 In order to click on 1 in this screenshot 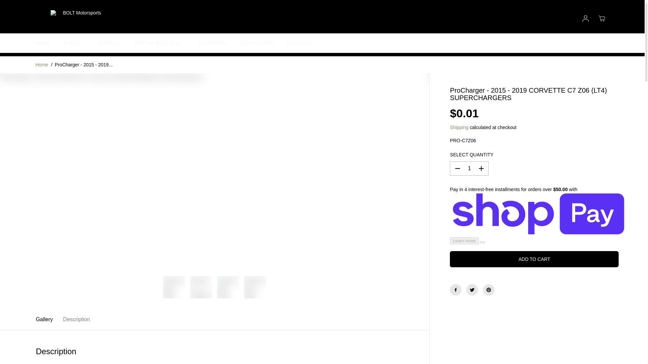, I will do `click(469, 169)`.